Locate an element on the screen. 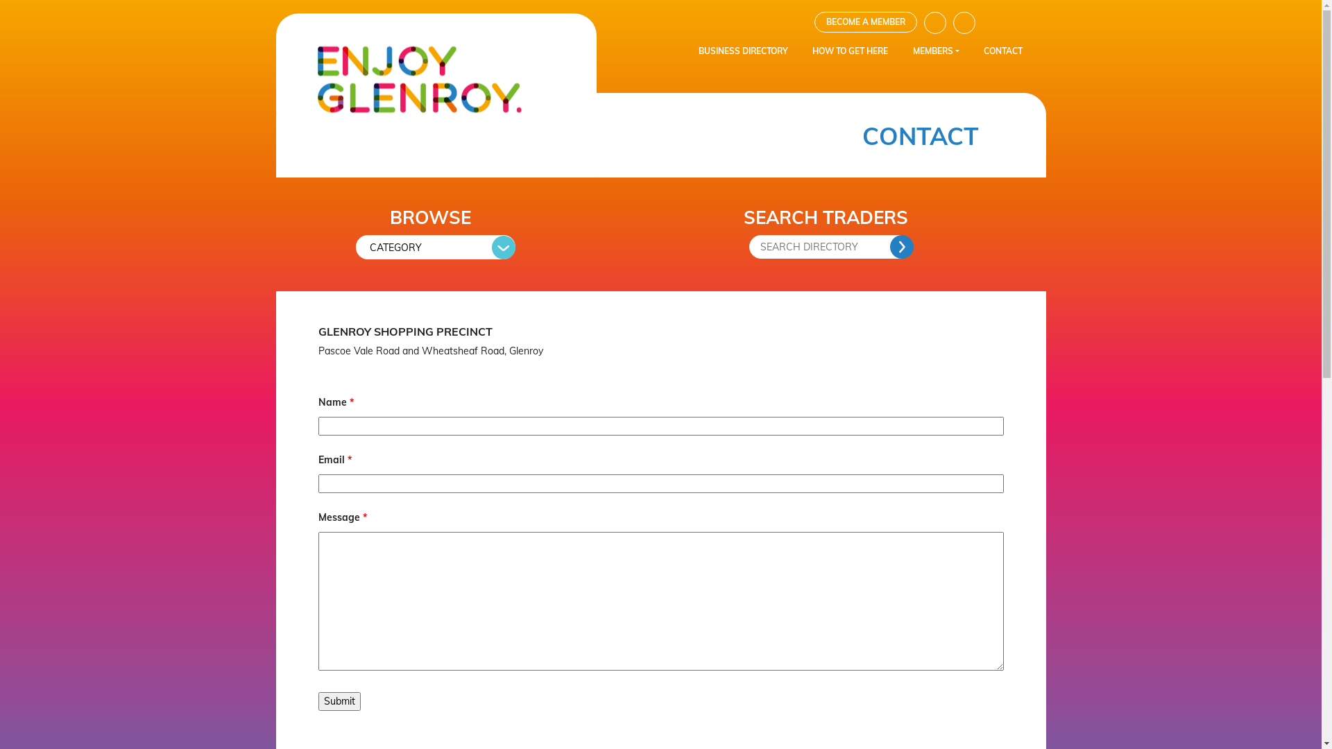  HOW TO GET HERE is located at coordinates (851, 51).